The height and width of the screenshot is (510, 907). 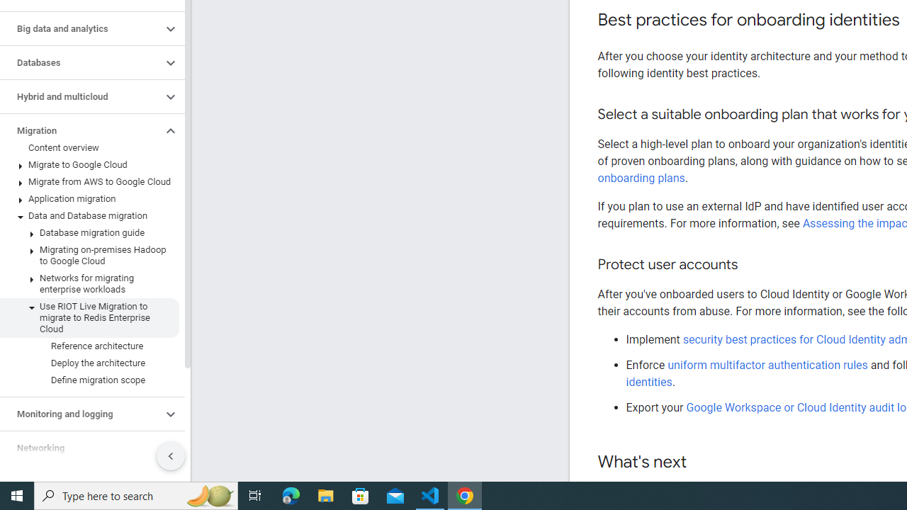 I want to click on Databases, so click(x=81, y=62).